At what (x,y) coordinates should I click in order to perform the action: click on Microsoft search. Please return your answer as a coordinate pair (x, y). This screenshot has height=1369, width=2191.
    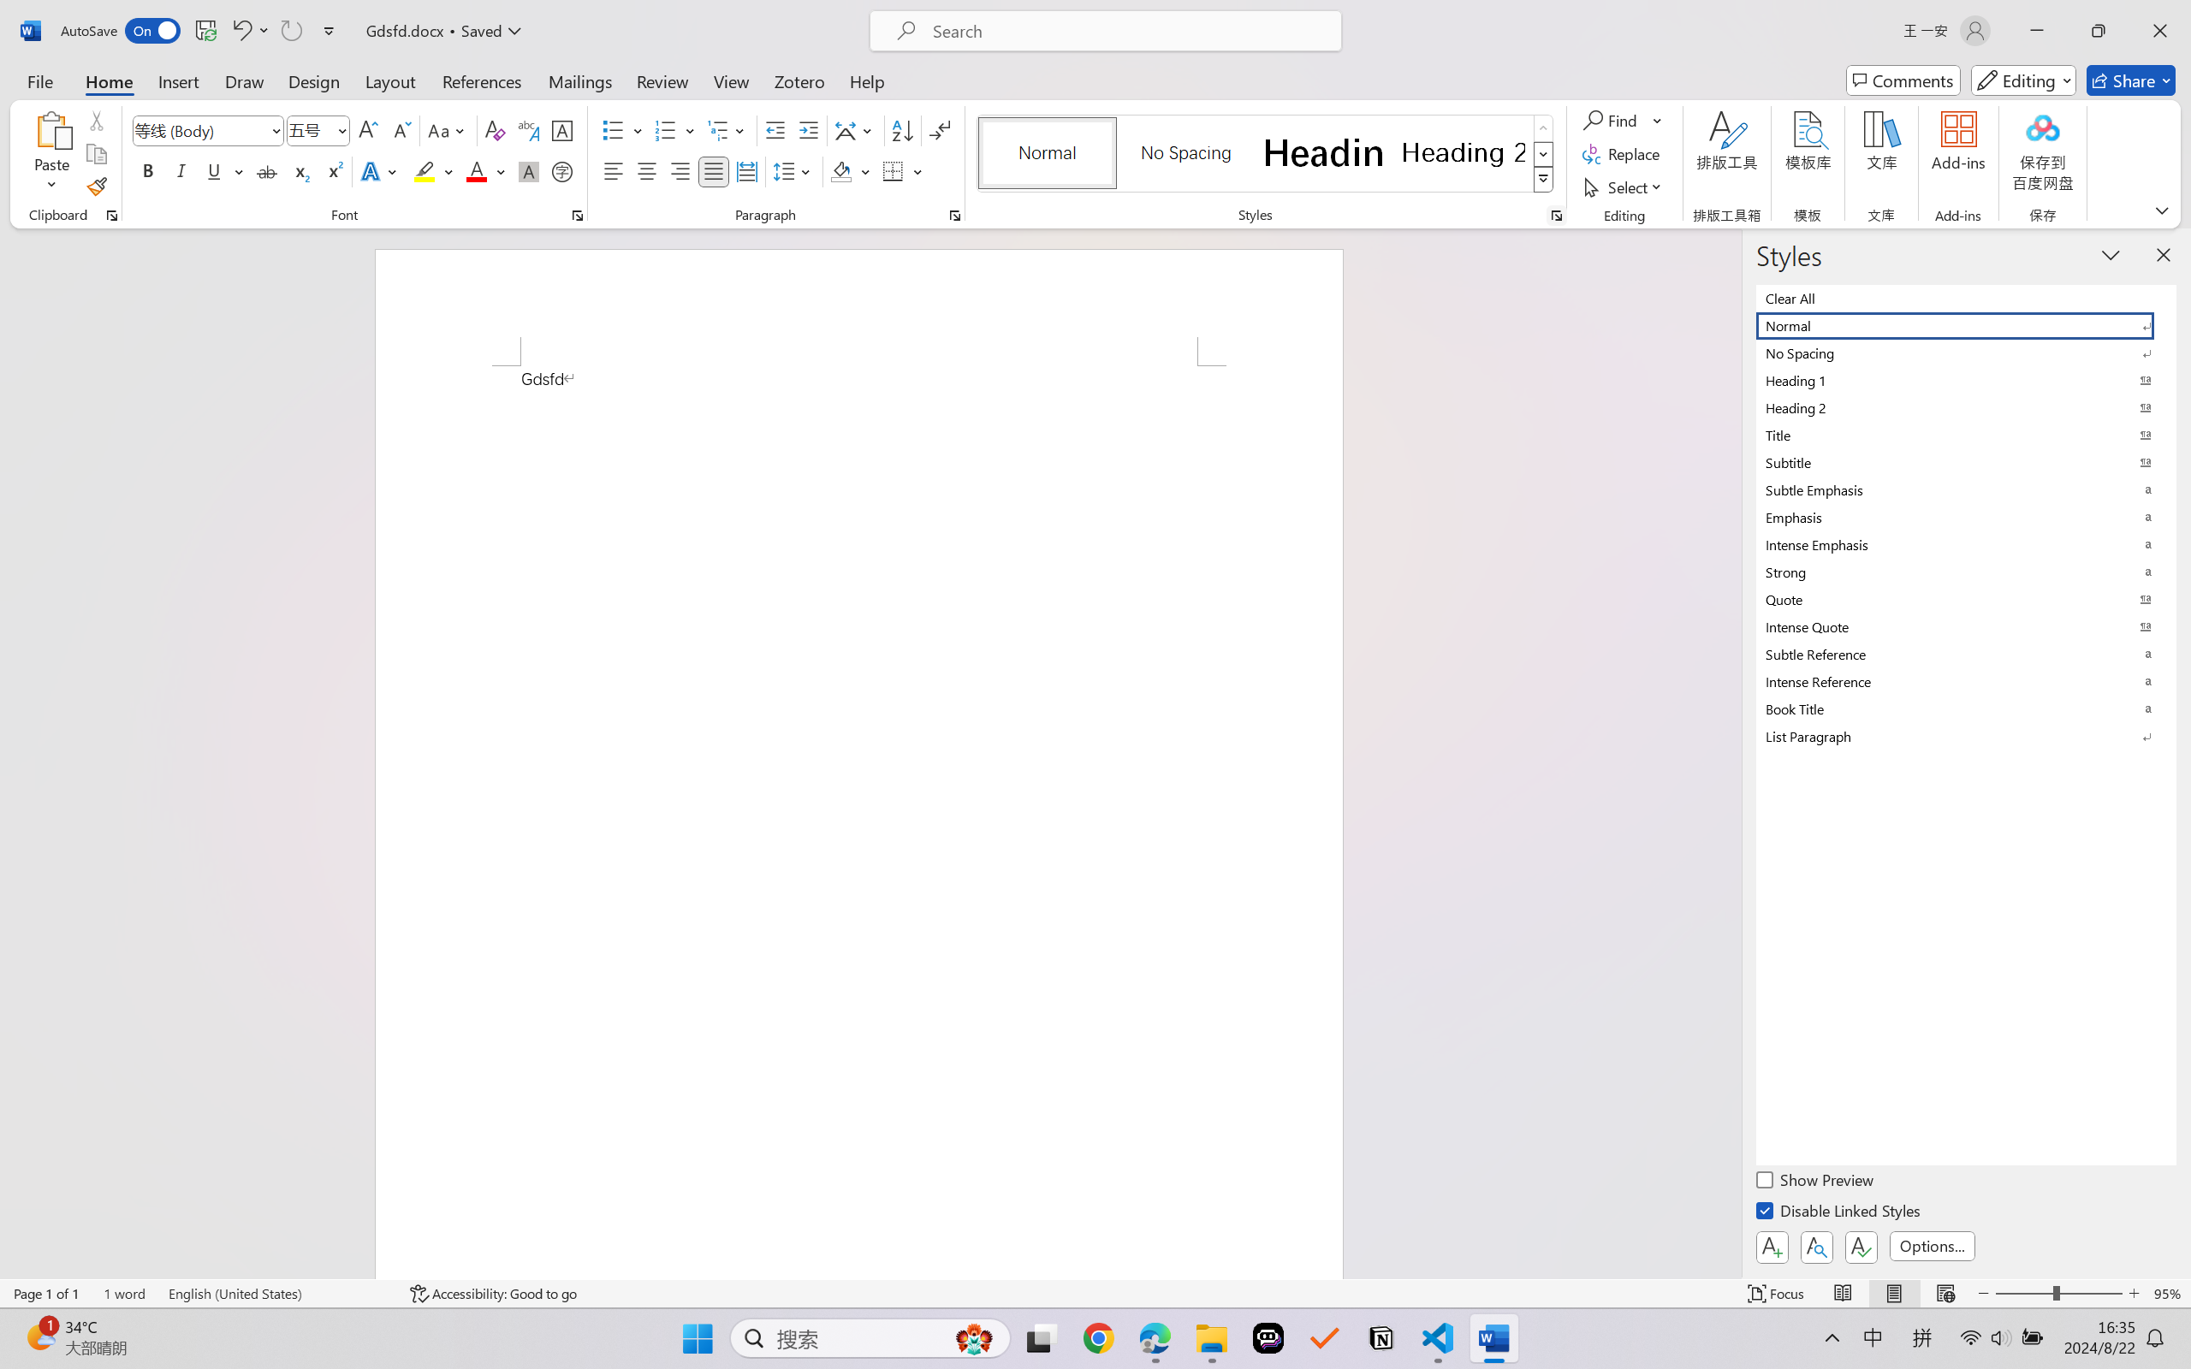
    Looking at the image, I should click on (1128, 31).